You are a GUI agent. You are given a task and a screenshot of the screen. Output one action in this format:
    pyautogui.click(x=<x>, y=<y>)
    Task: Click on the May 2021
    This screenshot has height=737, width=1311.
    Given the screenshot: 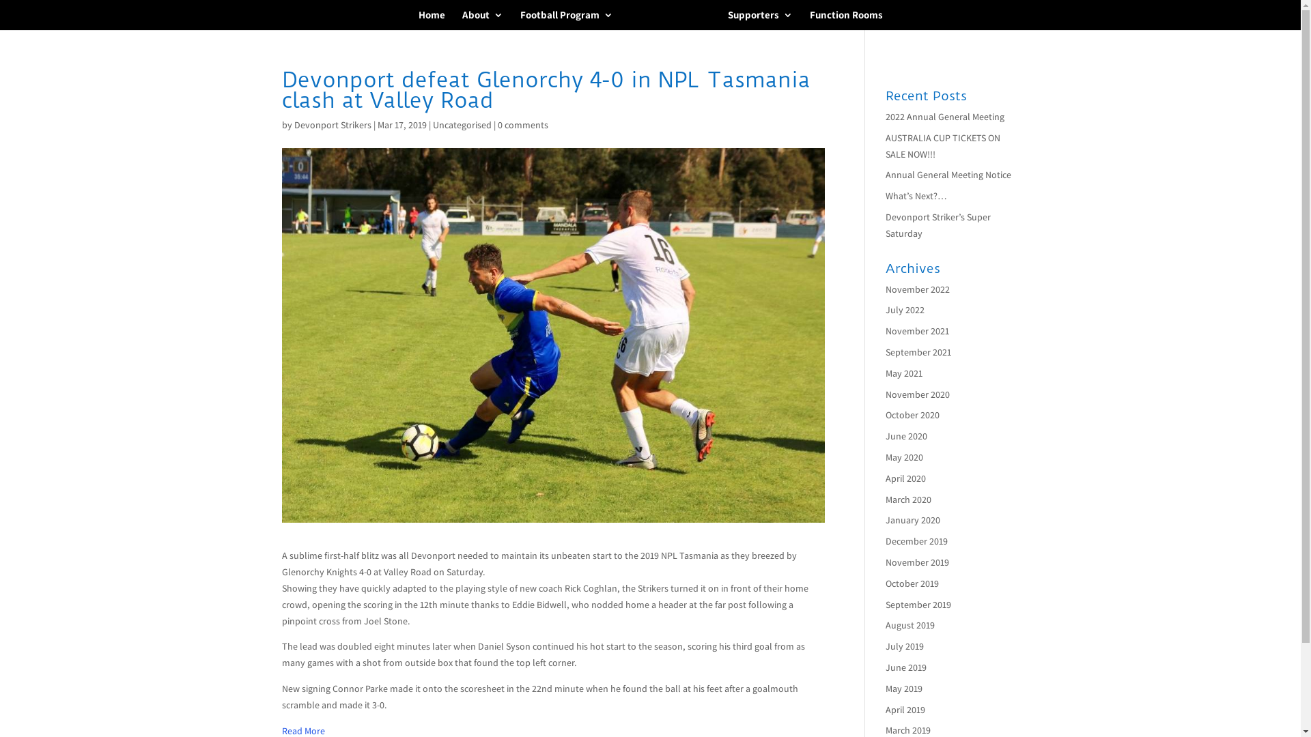 What is the action you would take?
    pyautogui.click(x=904, y=373)
    